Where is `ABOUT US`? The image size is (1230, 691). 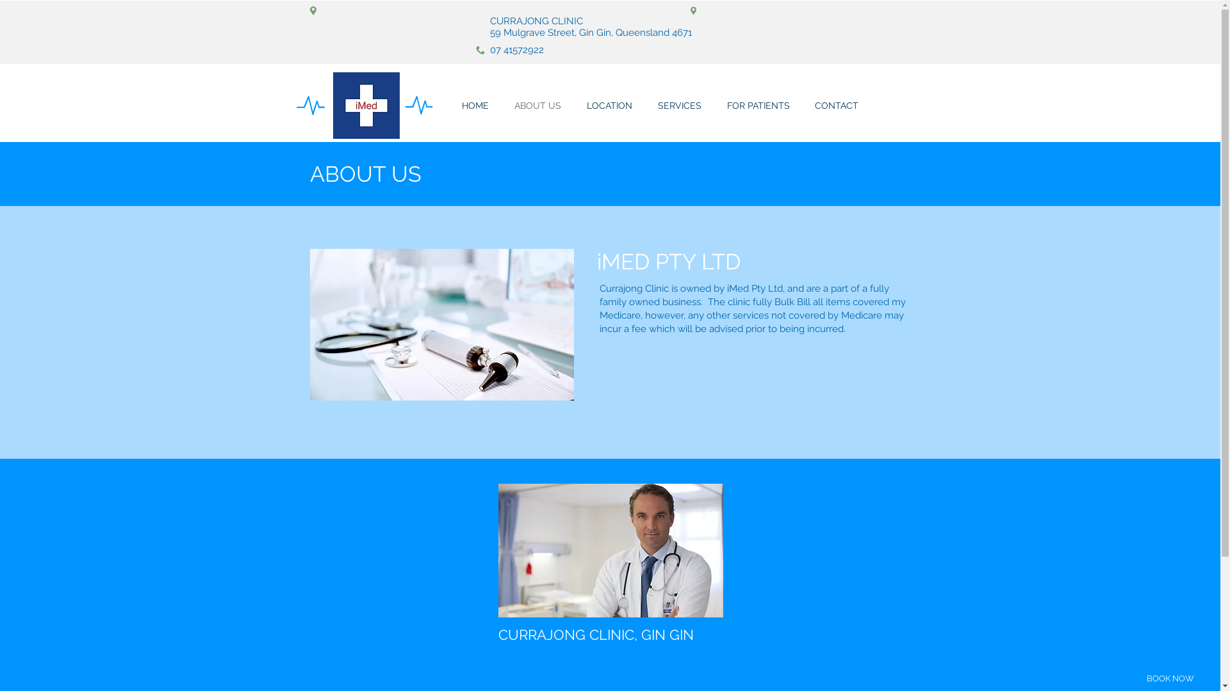
ABOUT US is located at coordinates (537, 106).